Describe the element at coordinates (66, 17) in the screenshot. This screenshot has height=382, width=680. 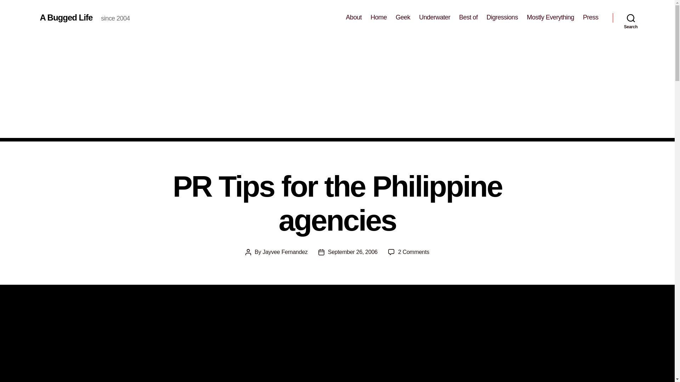
I see `A Bugged Life` at that location.